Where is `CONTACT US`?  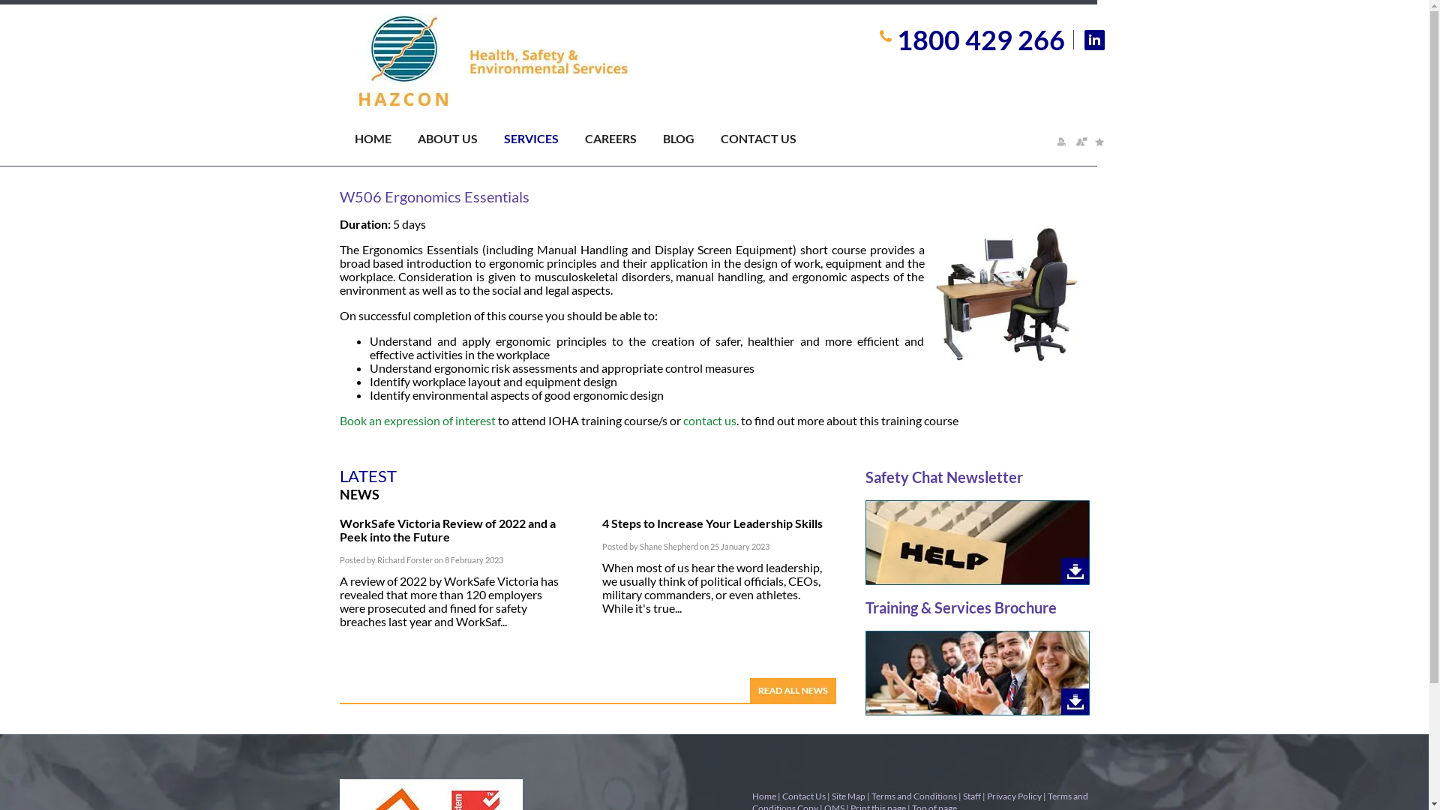 CONTACT US is located at coordinates (771, 141).